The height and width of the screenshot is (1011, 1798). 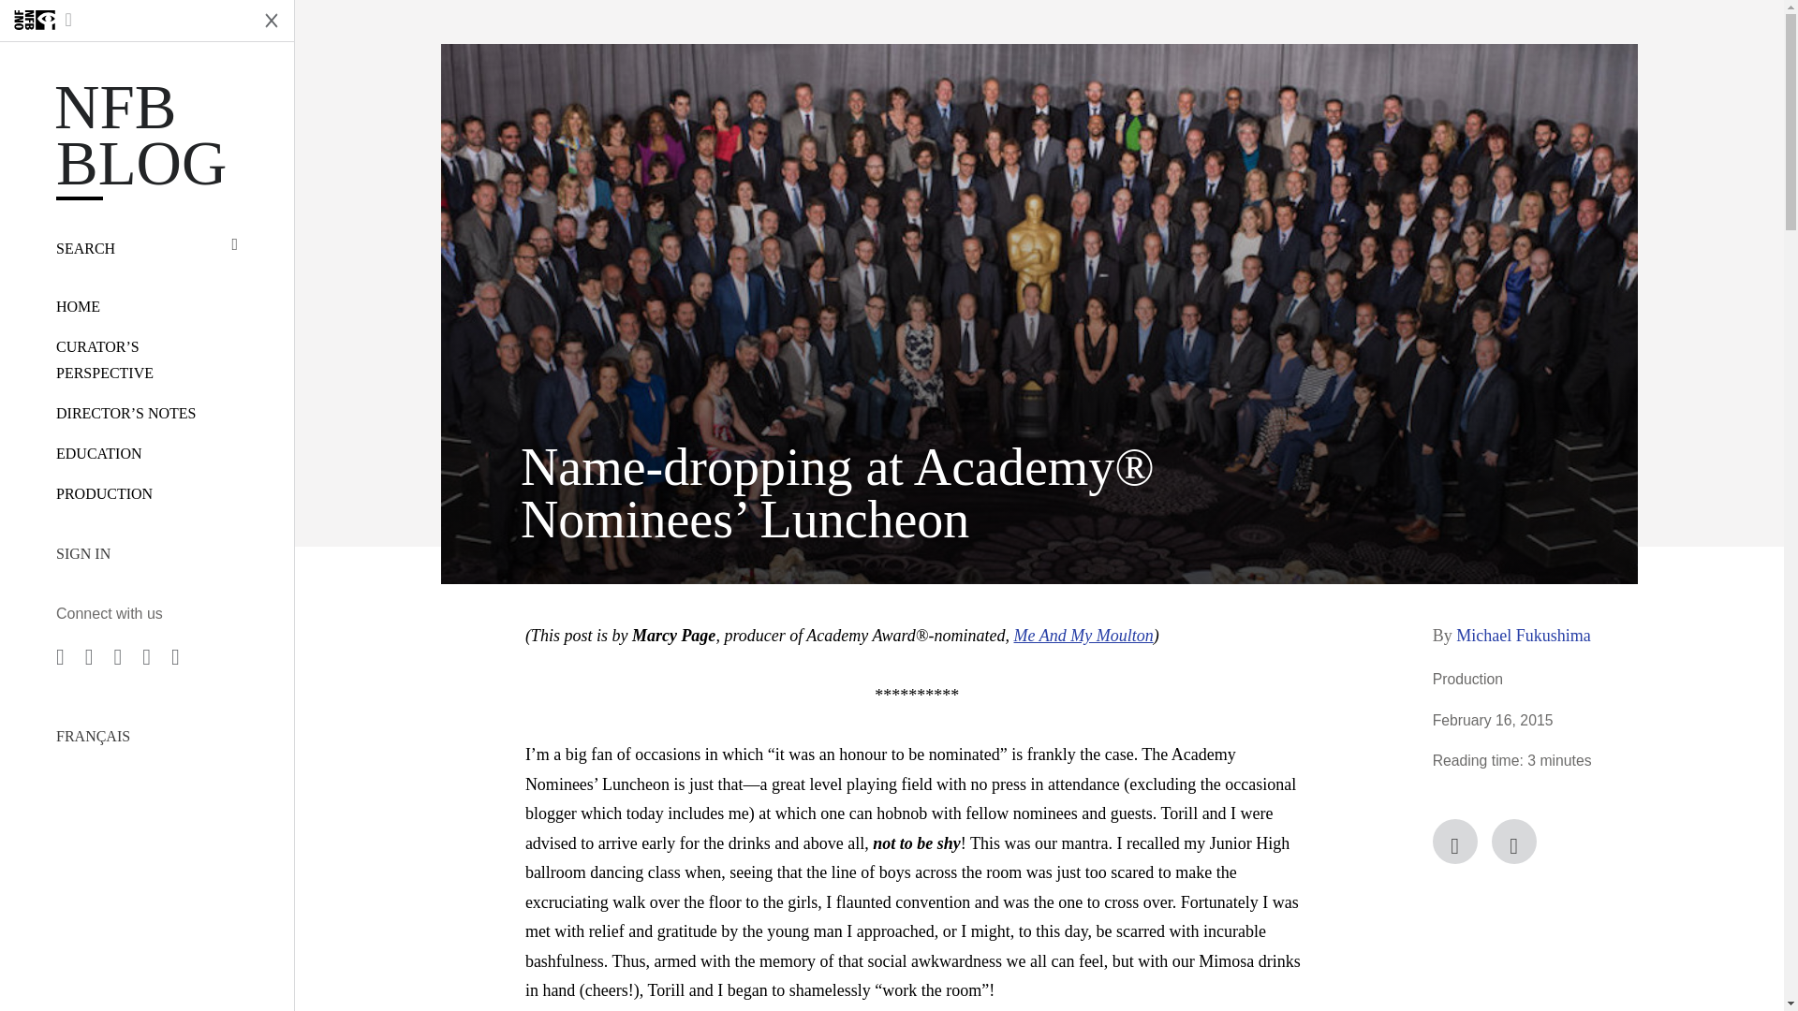 I want to click on Facebook, so click(x=1455, y=841).